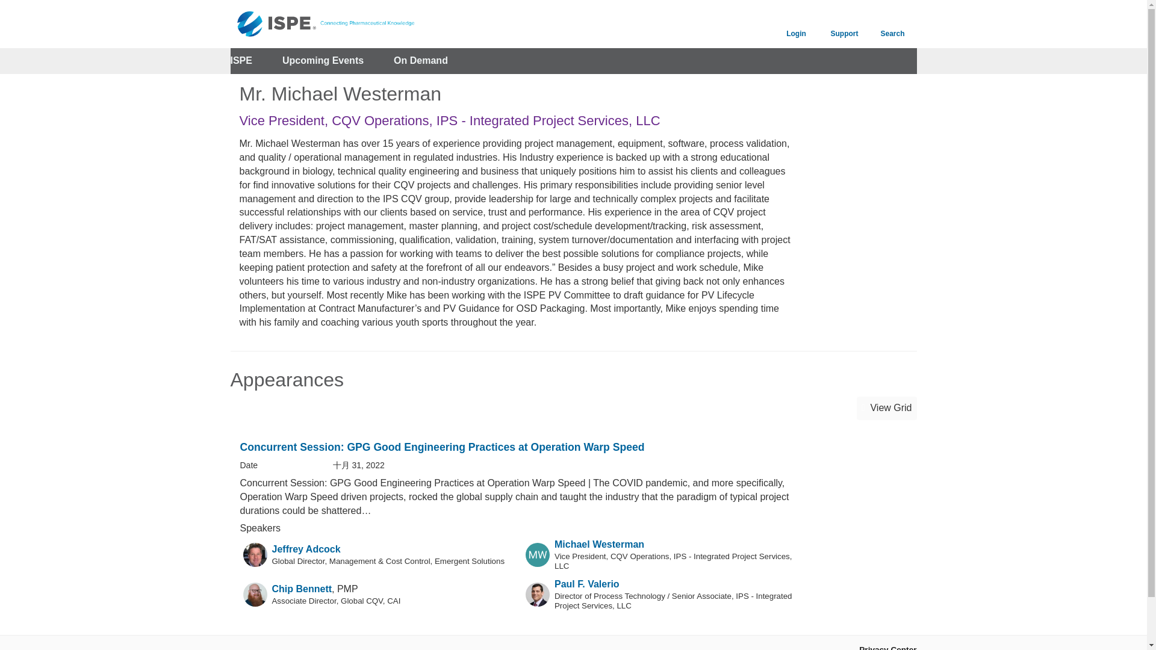 The width and height of the screenshot is (1156, 650). Describe the element at coordinates (587, 584) in the screenshot. I see `Paul F. Valerio` at that location.